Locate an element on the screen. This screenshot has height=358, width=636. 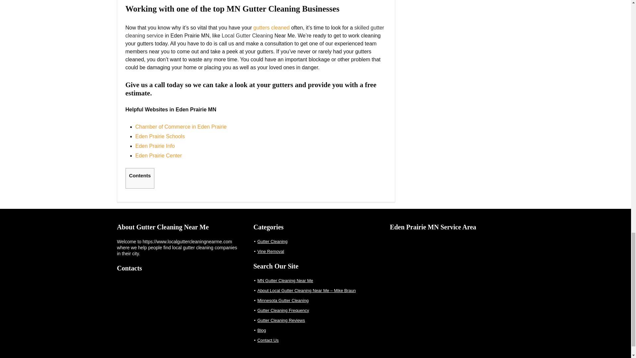
Minnesota Gutter Cleaning is located at coordinates (283, 300).